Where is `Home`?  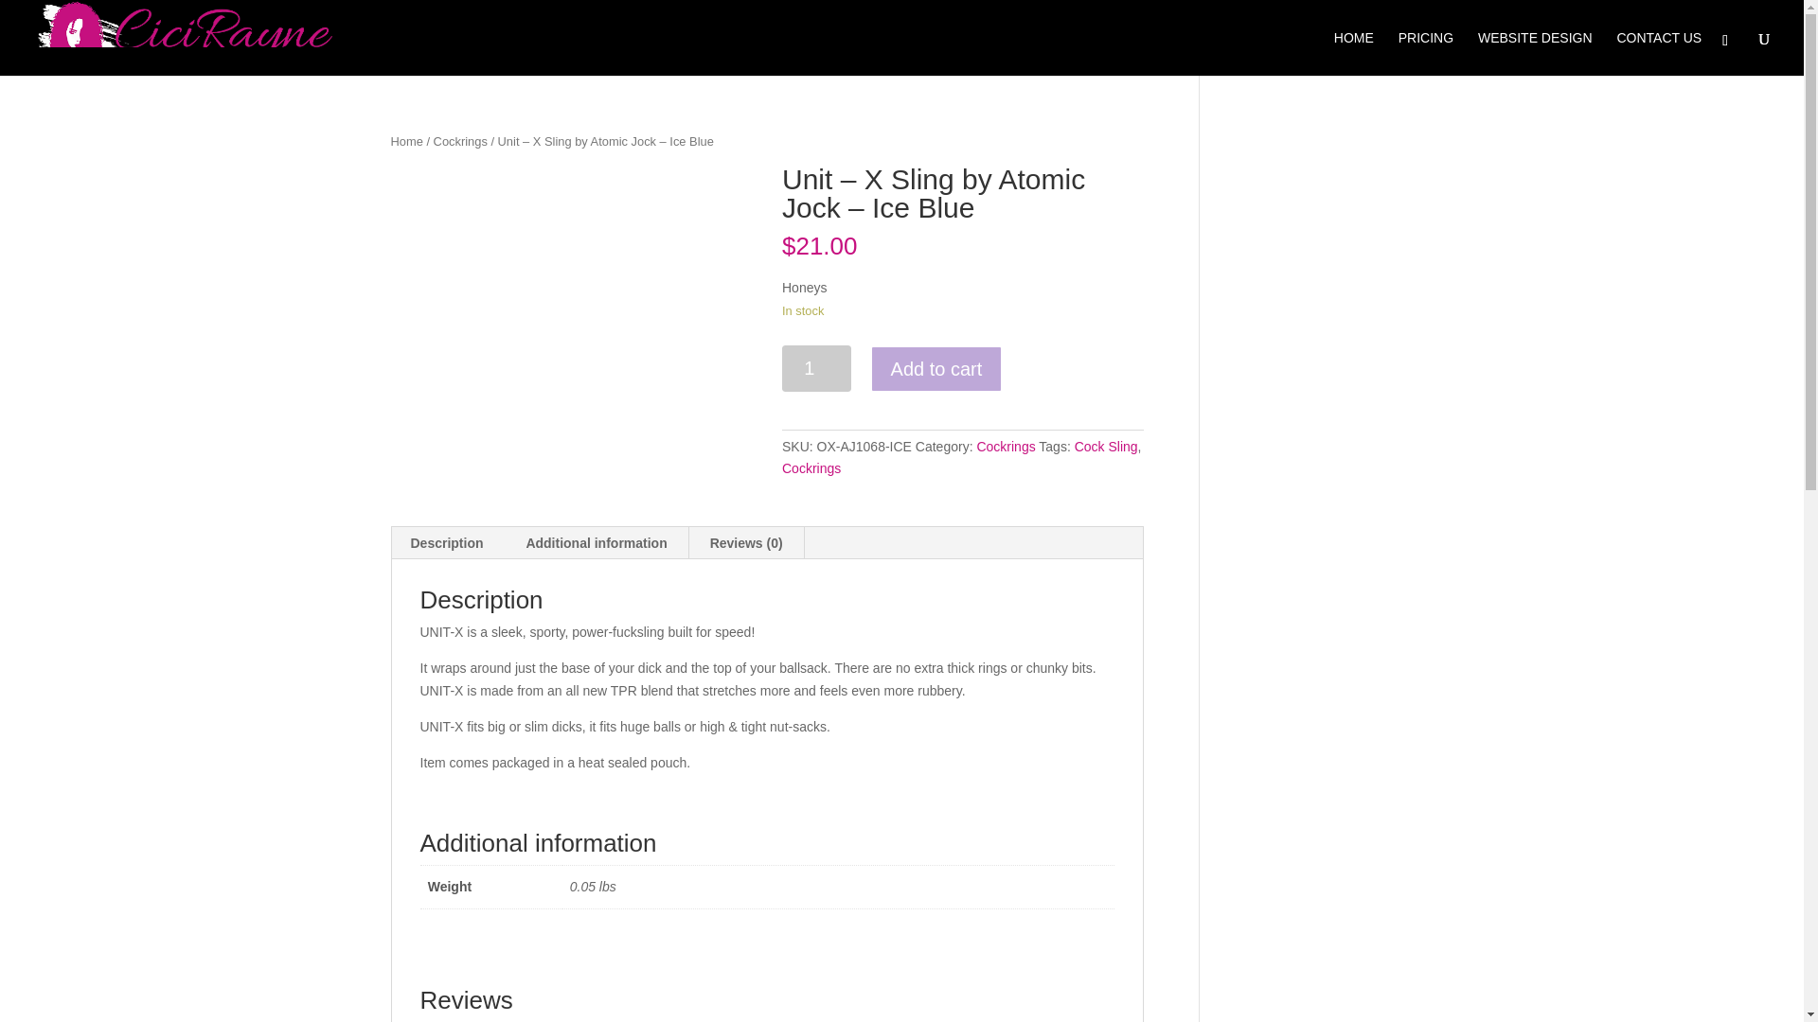 Home is located at coordinates (405, 140).